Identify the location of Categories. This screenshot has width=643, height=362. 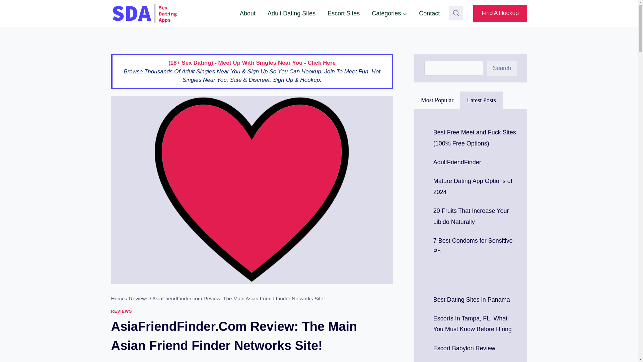
(389, 13).